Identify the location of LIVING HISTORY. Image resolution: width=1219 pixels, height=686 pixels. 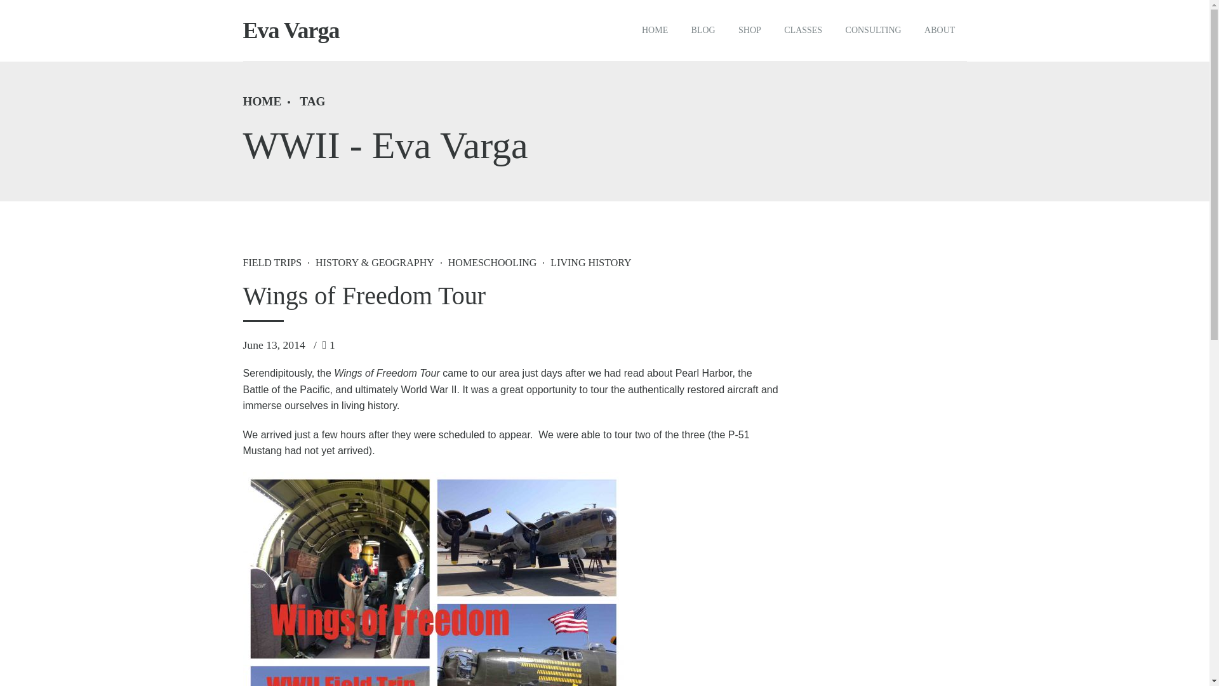
(583, 262).